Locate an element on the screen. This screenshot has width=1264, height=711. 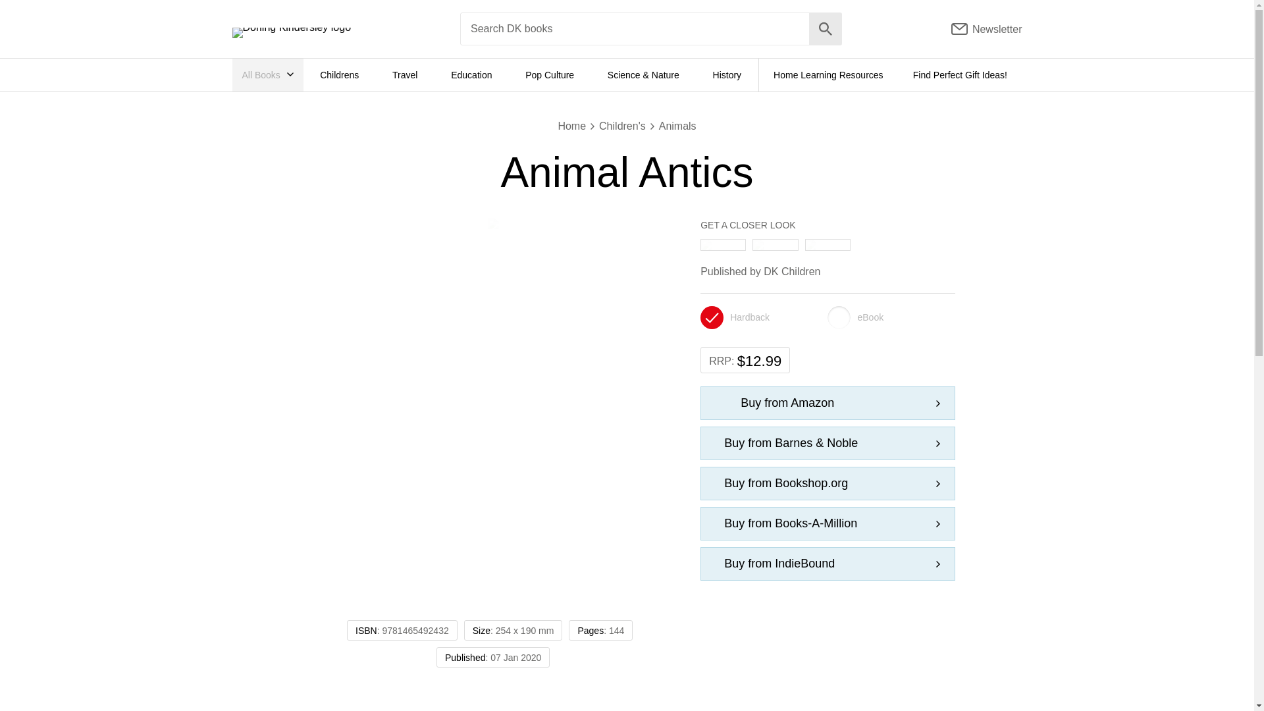
Animals is located at coordinates (677, 126).